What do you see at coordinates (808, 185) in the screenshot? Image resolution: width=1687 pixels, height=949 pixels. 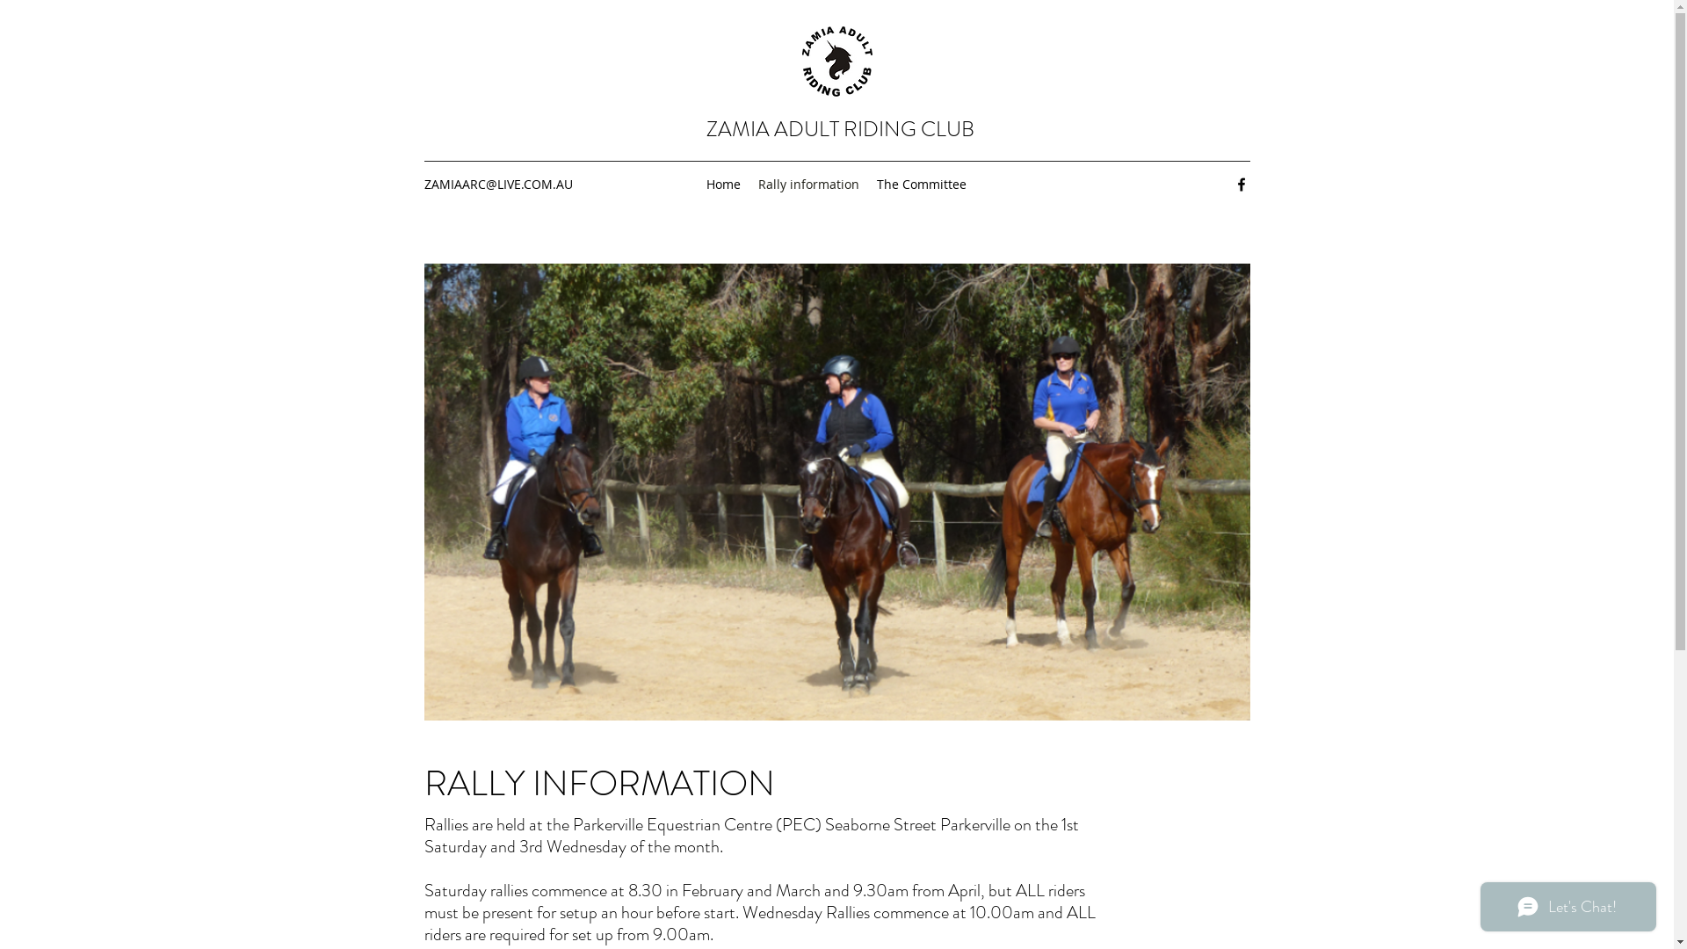 I see `Rally information` at bounding box center [808, 185].